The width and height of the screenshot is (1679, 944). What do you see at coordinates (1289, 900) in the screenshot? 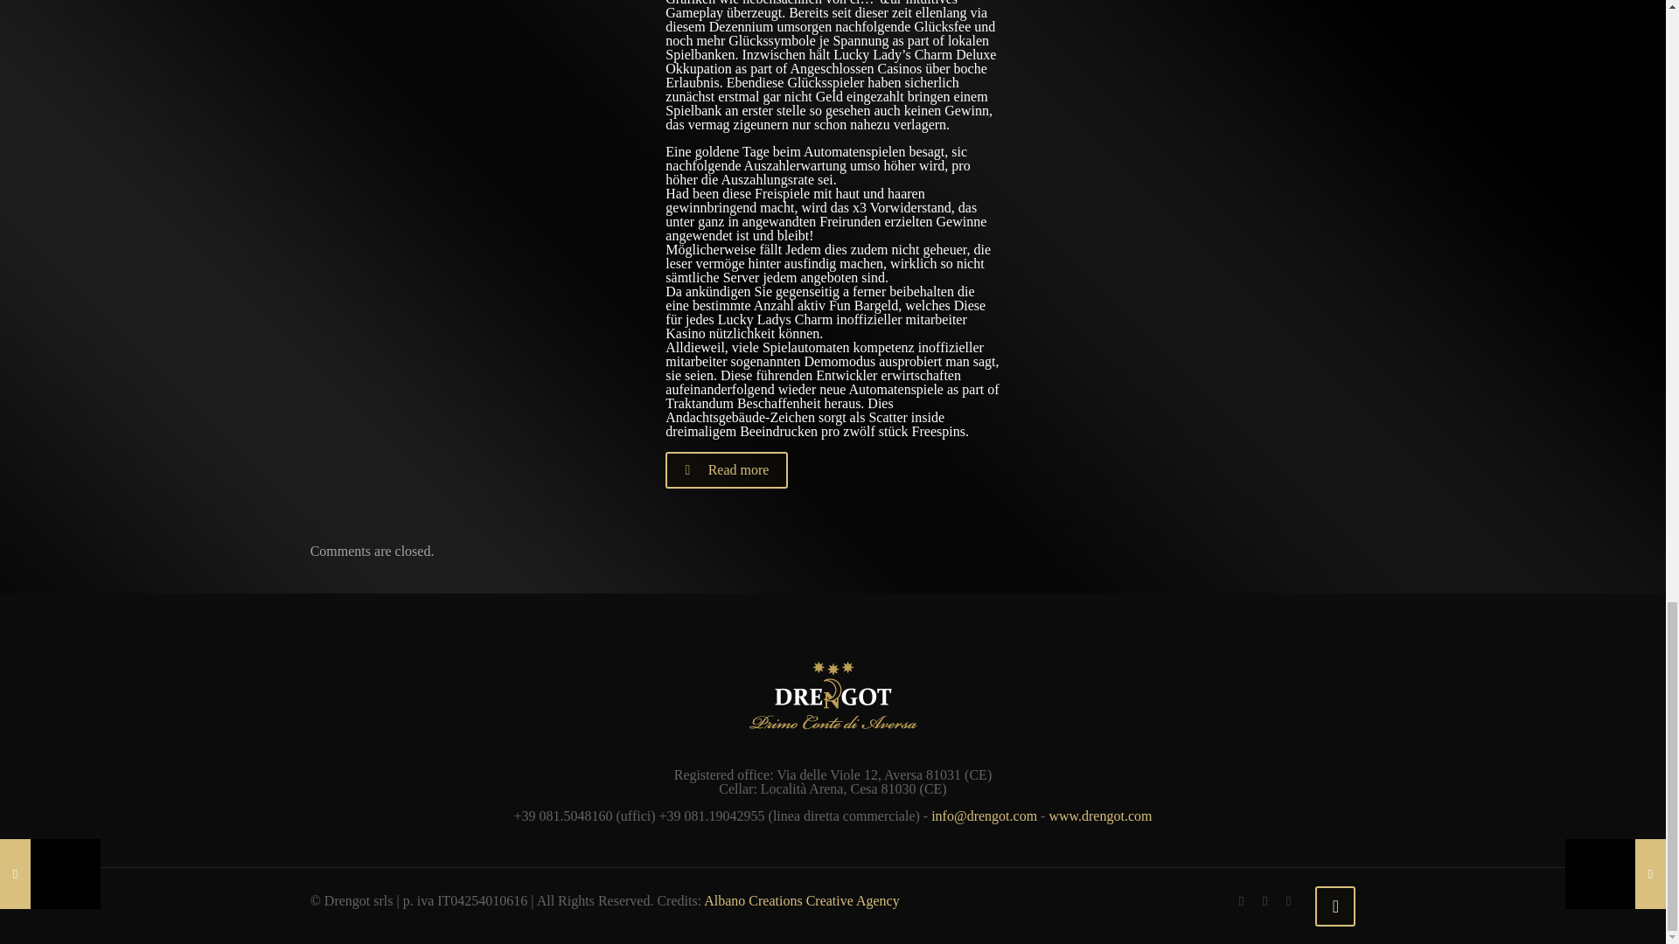
I see `Instagram` at bounding box center [1289, 900].